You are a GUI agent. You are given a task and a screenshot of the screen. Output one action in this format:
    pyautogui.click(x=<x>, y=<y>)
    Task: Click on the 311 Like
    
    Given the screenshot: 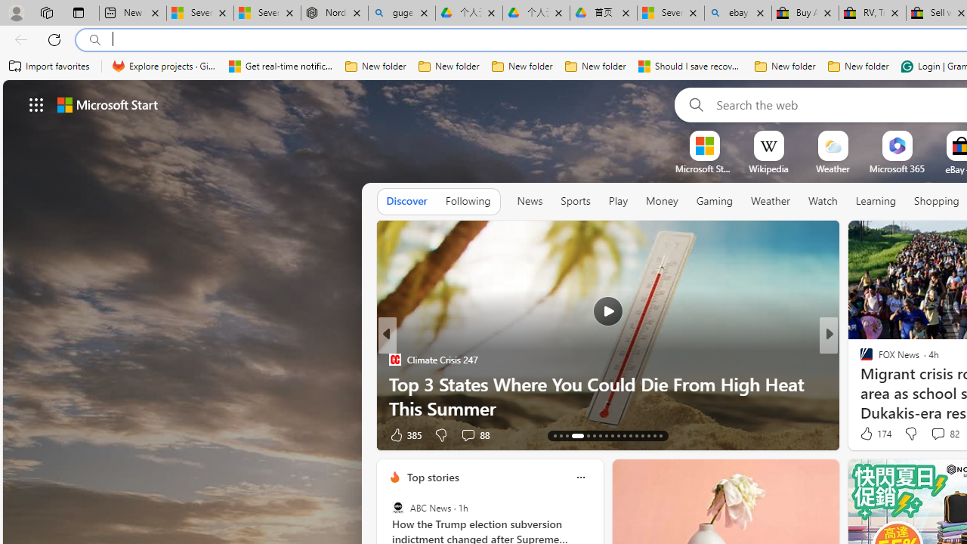 What is the action you would take?
    pyautogui.click(x=870, y=434)
    